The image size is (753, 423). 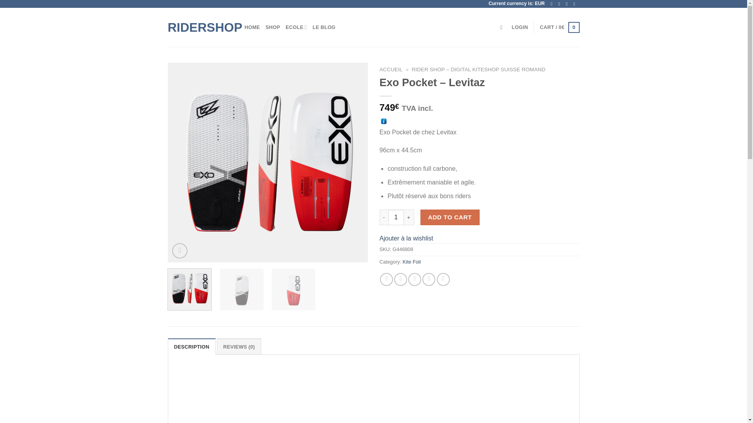 What do you see at coordinates (273, 27) in the screenshot?
I see `SHOP` at bounding box center [273, 27].